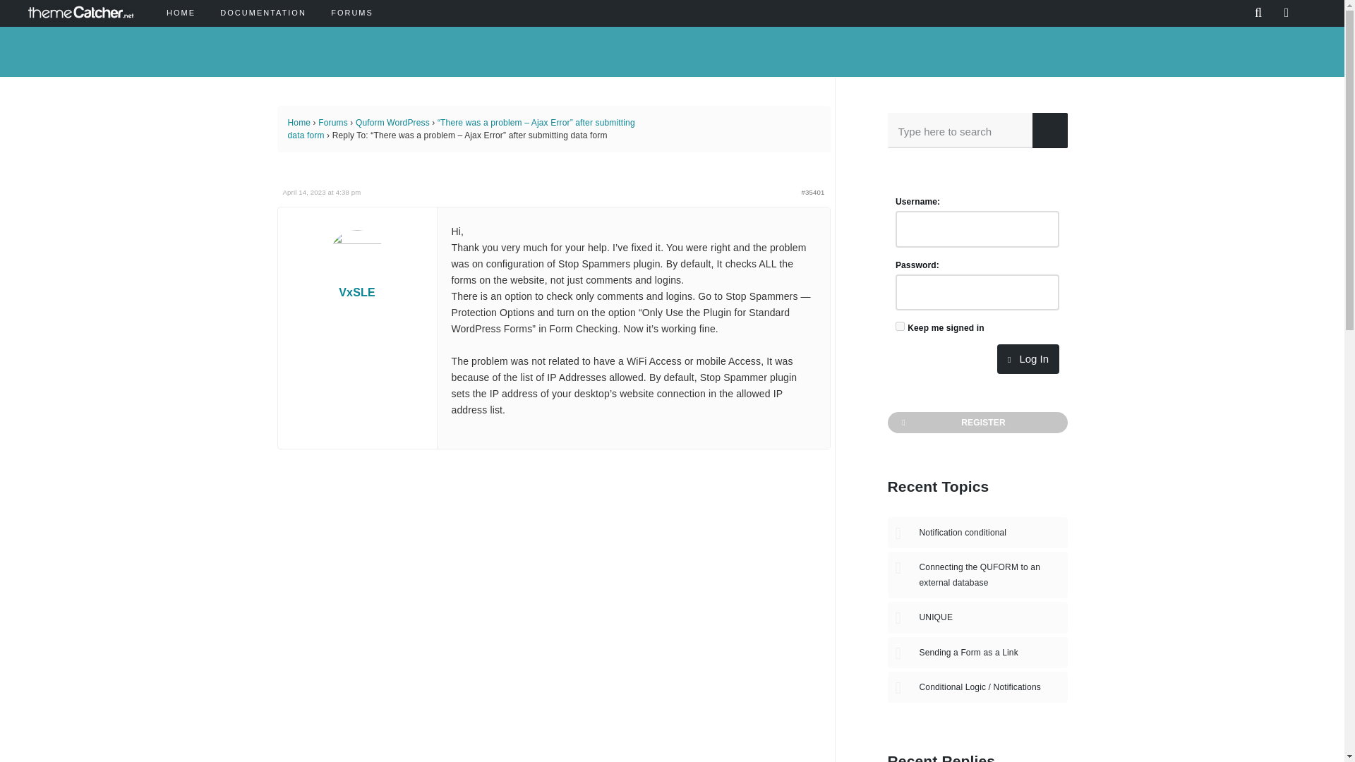  What do you see at coordinates (392, 123) in the screenshot?
I see `Quform WordPress` at bounding box center [392, 123].